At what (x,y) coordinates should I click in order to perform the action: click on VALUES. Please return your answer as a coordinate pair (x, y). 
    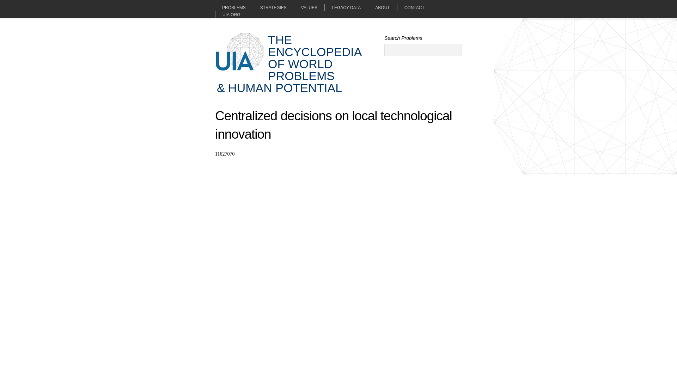
    Looking at the image, I should click on (309, 8).